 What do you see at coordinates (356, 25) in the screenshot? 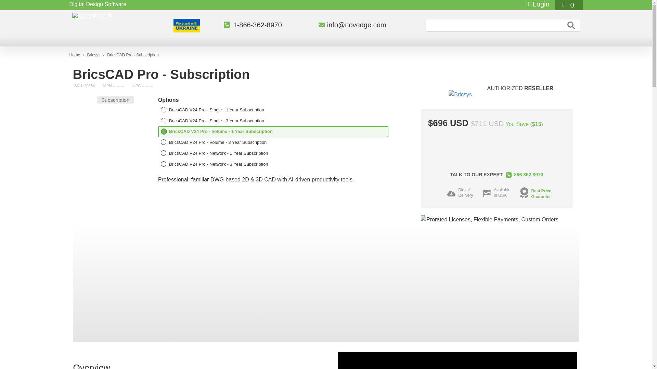
I see `Email NOVEDGE` at bounding box center [356, 25].